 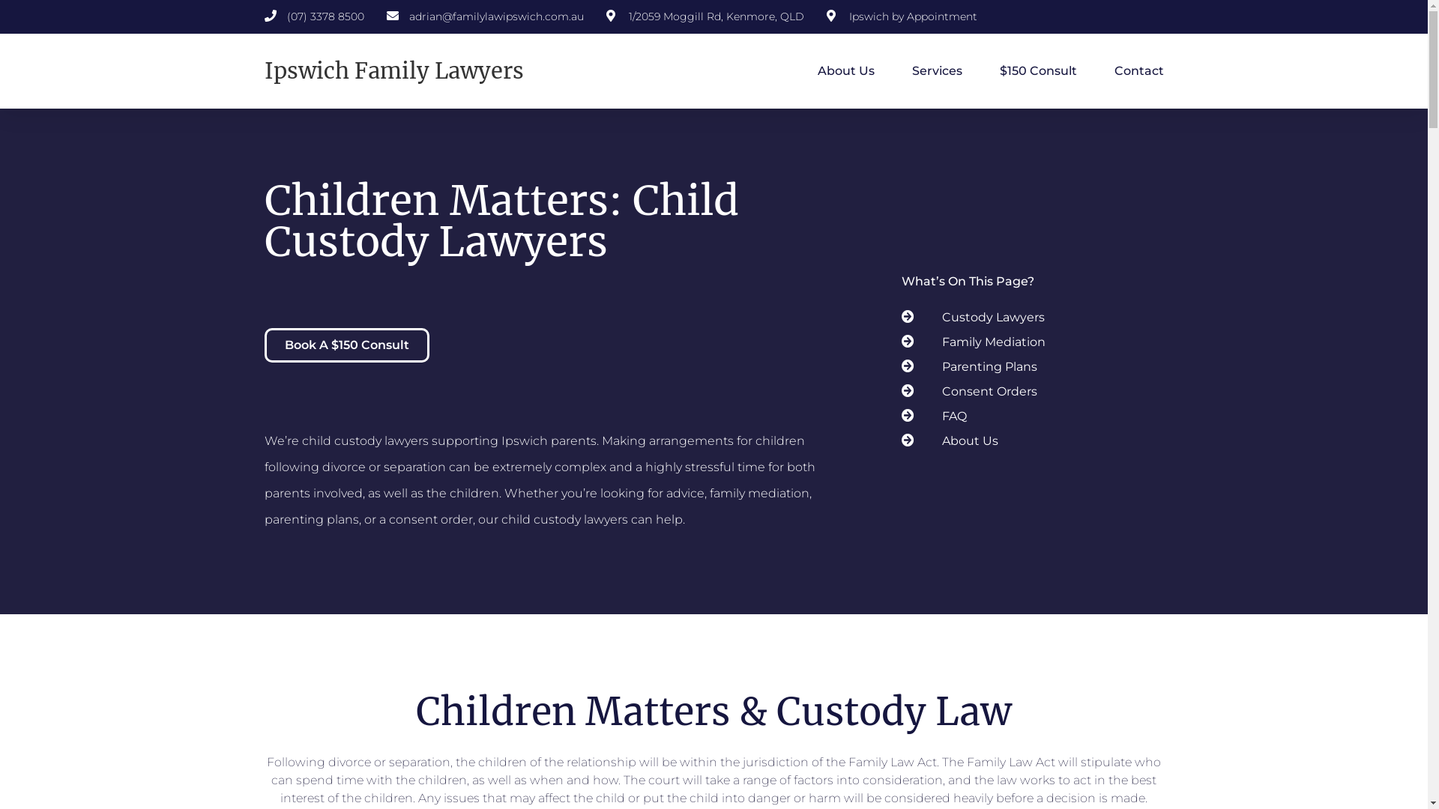 What do you see at coordinates (937, 71) in the screenshot?
I see `Services` at bounding box center [937, 71].